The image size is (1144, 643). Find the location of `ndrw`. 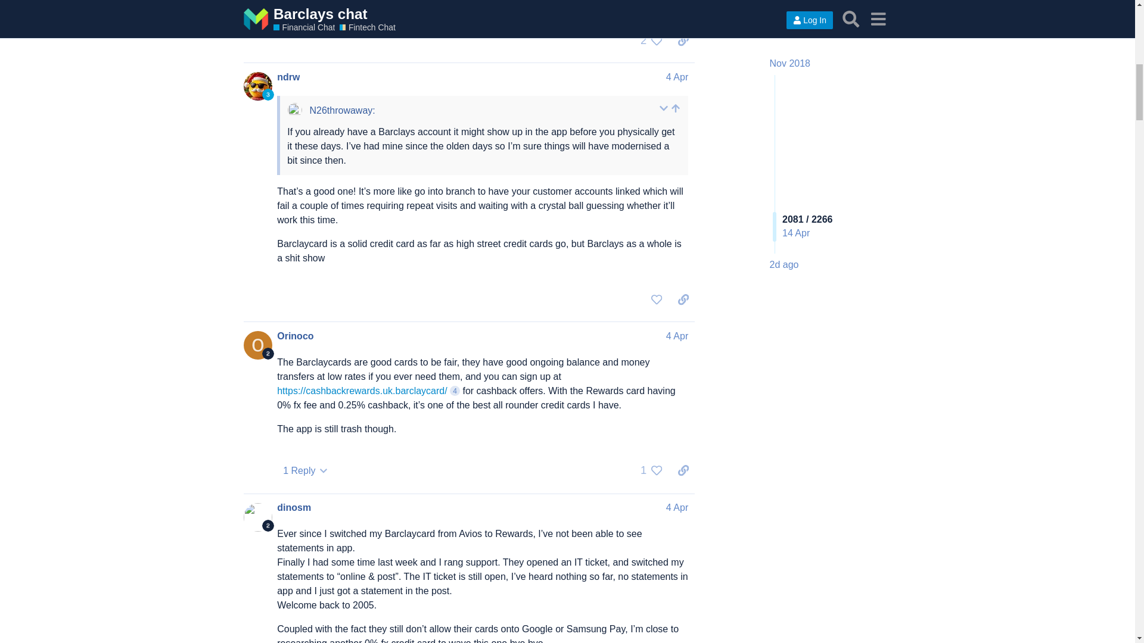

ndrw is located at coordinates (288, 77).